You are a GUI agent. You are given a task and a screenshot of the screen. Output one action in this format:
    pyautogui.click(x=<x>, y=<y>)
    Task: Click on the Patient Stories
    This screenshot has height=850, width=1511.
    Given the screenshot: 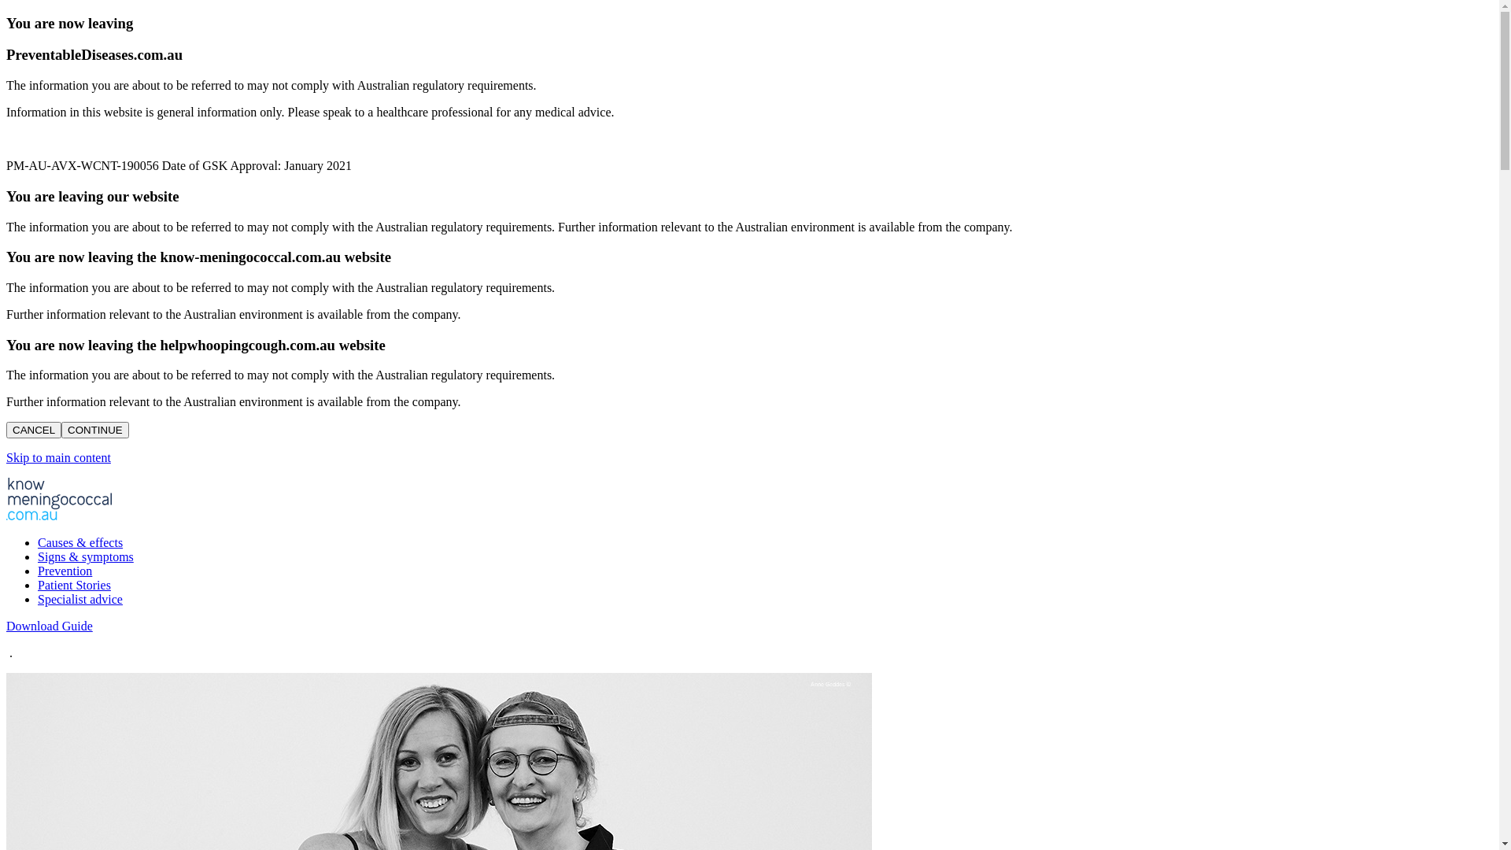 What is the action you would take?
    pyautogui.click(x=74, y=586)
    